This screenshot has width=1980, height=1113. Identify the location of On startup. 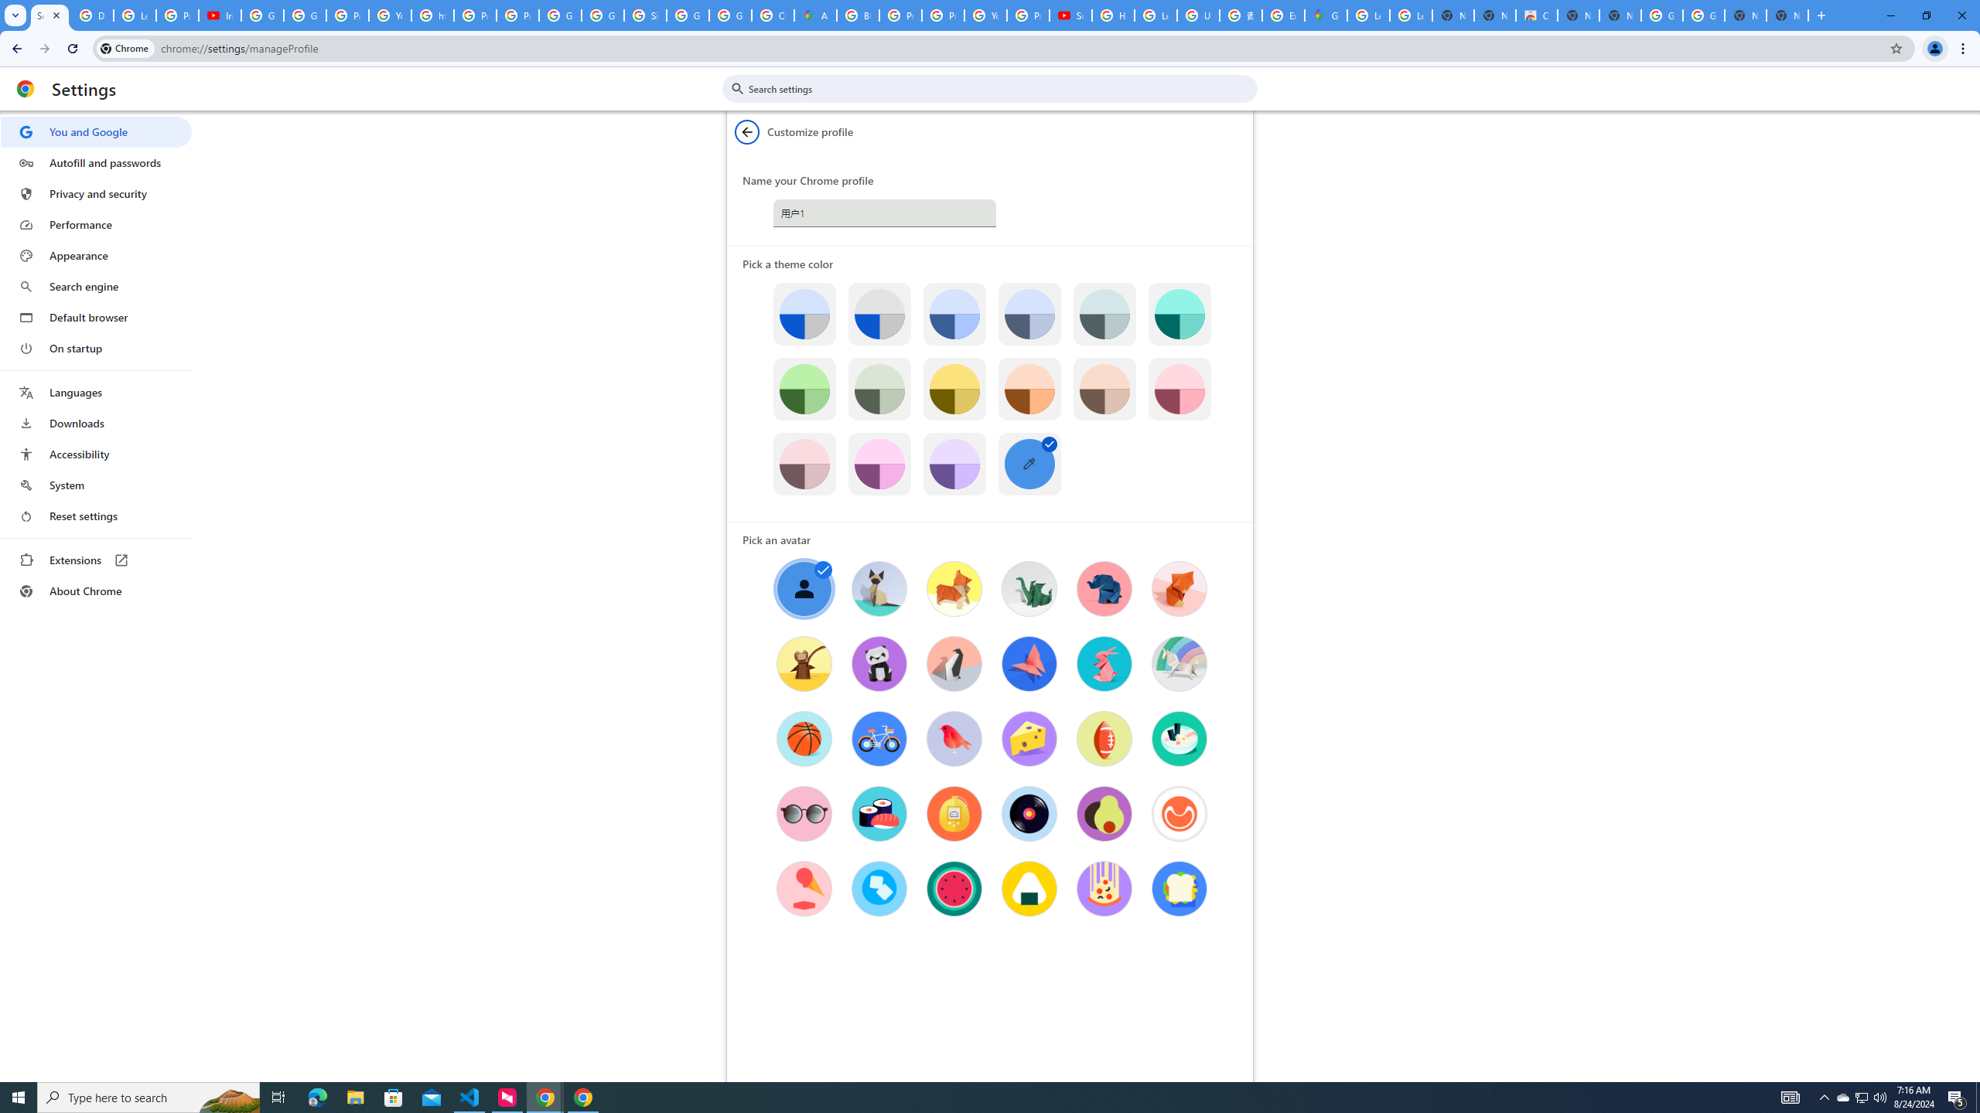
(96, 348).